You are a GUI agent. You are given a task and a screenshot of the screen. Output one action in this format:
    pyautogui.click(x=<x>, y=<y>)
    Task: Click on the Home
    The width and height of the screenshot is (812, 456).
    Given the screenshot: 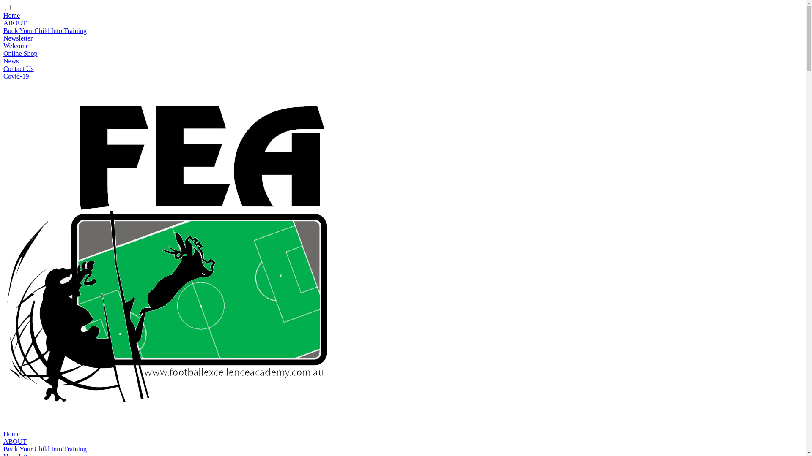 What is the action you would take?
    pyautogui.click(x=12, y=434)
    